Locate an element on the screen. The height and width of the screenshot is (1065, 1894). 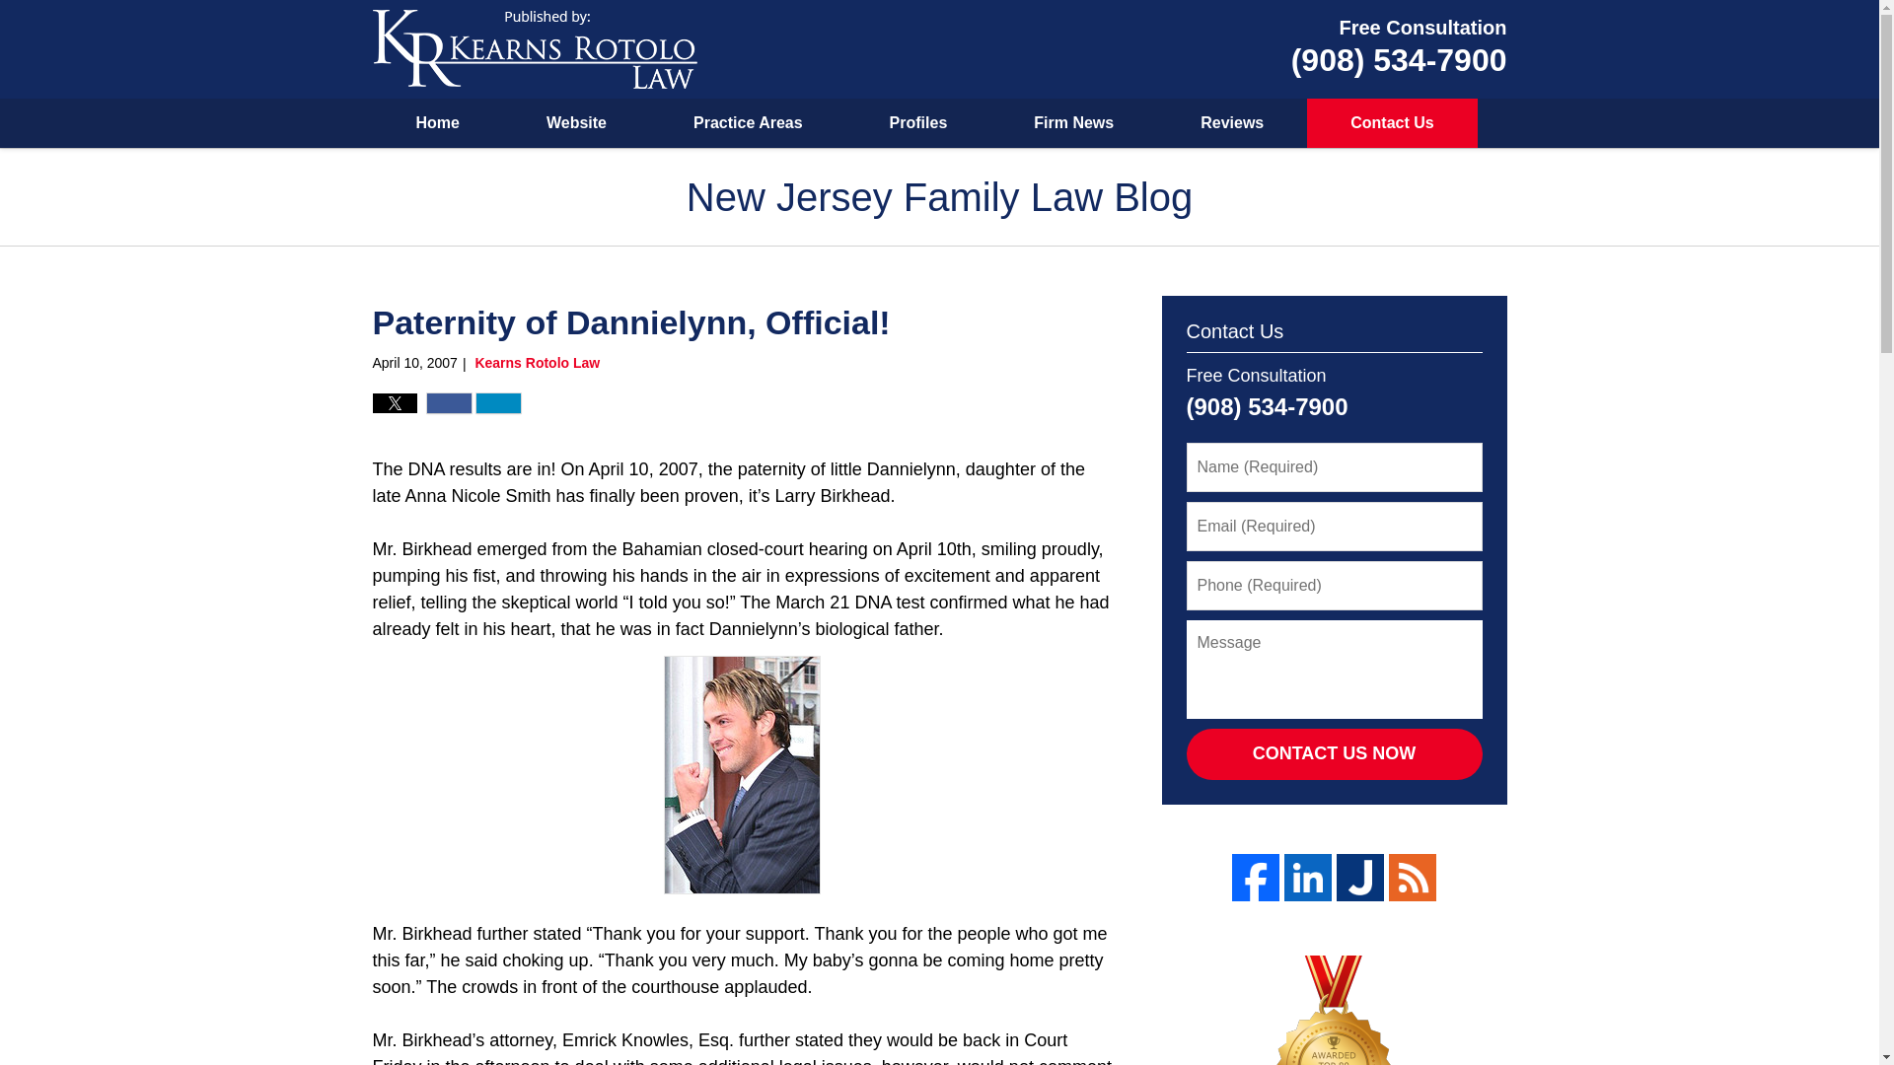
Facebook is located at coordinates (450, 402).